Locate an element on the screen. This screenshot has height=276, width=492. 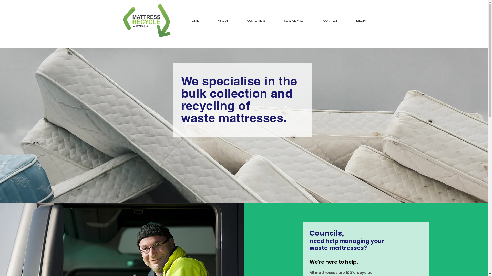
MEDIA is located at coordinates (356, 21).